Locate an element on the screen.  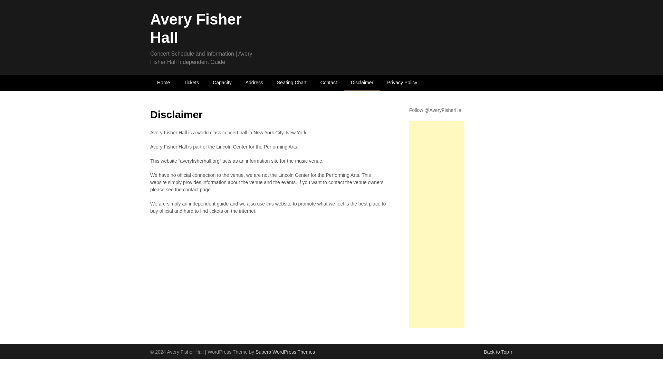
Capacity is located at coordinates (222, 83).